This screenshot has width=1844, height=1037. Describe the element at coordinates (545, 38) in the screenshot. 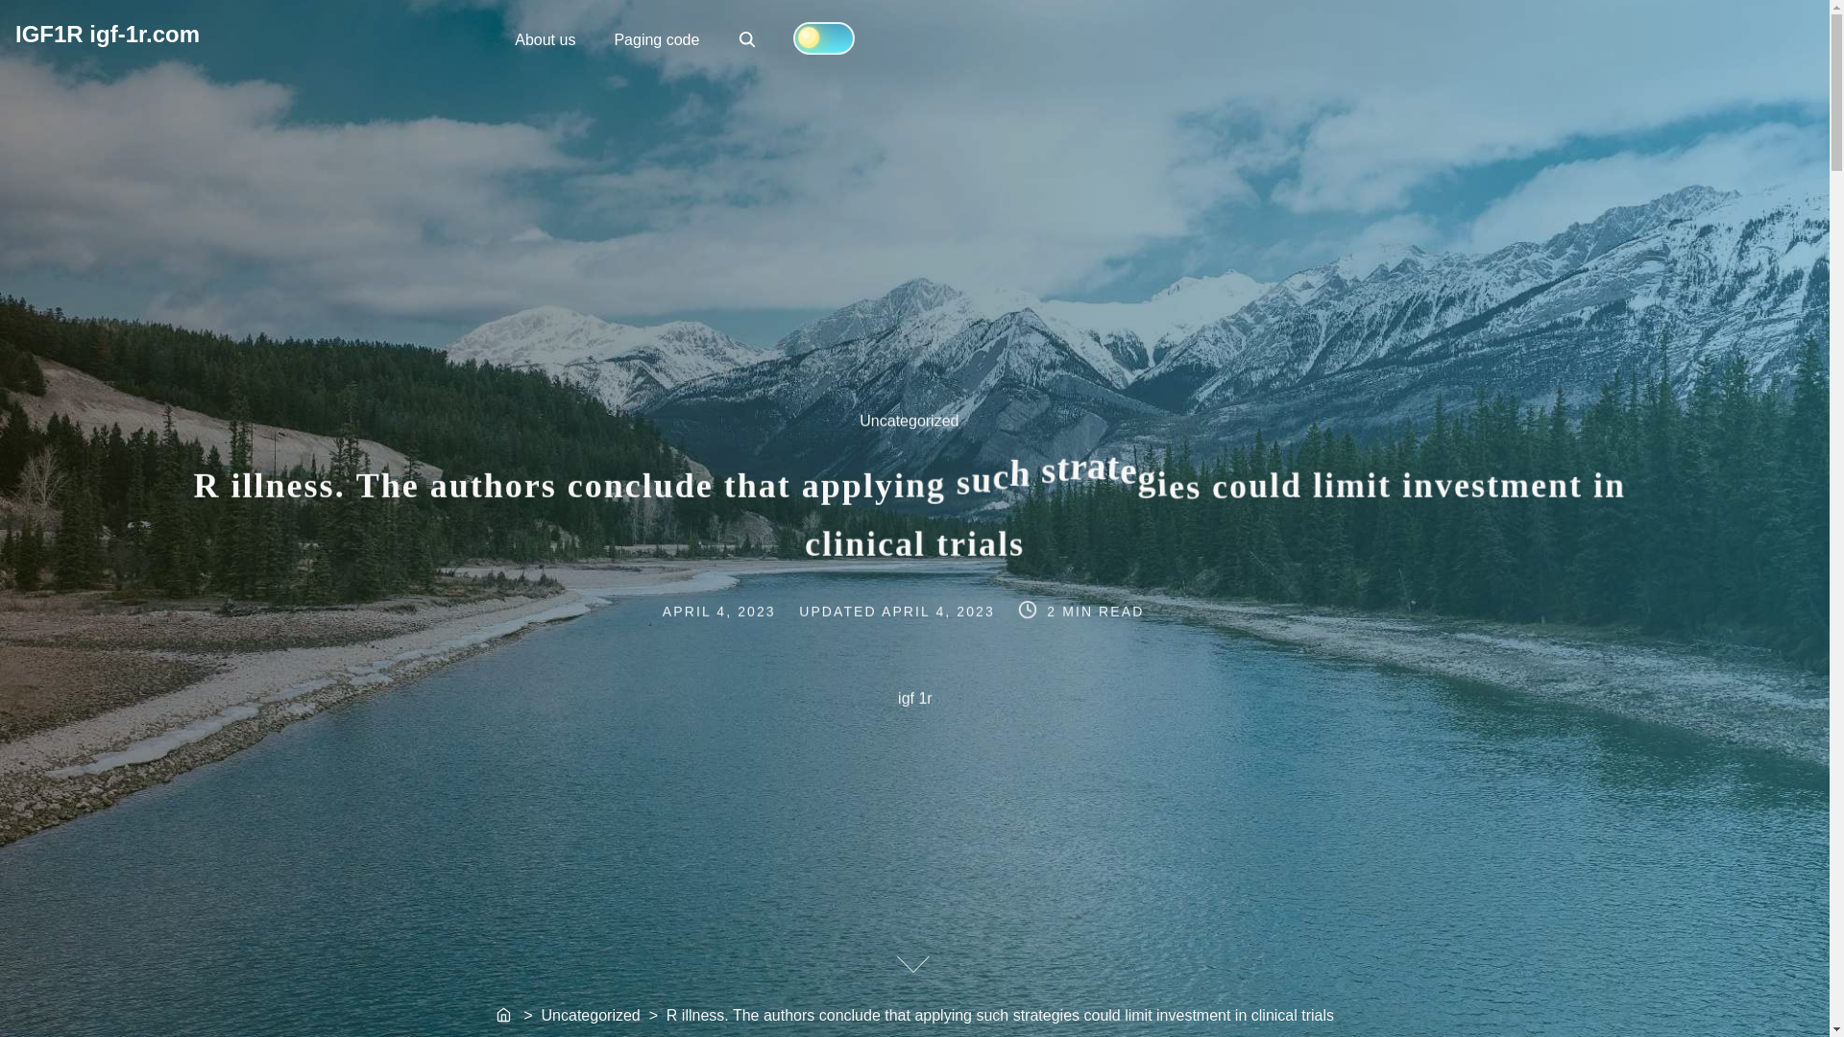

I see `APRIL 4, 2023` at that location.